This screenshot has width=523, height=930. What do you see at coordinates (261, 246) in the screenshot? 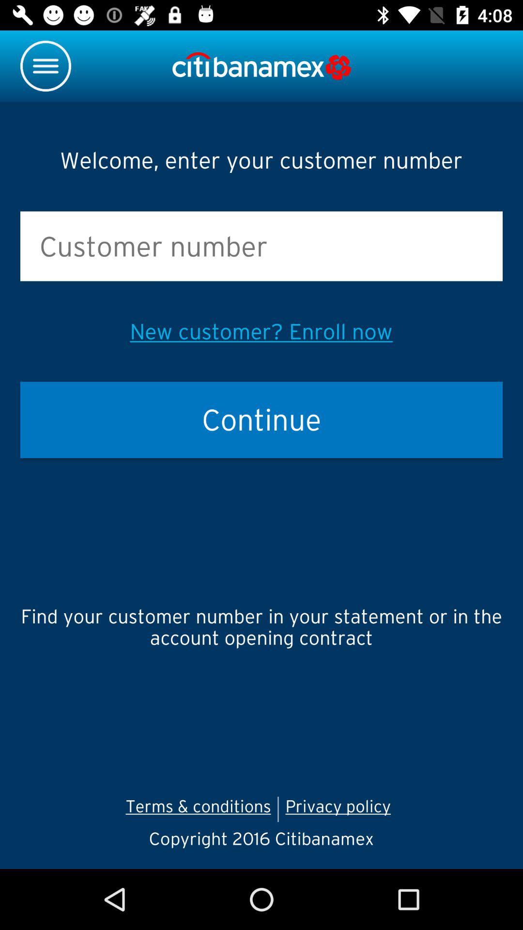
I see `turn on the icon above the new customer enroll item` at bounding box center [261, 246].